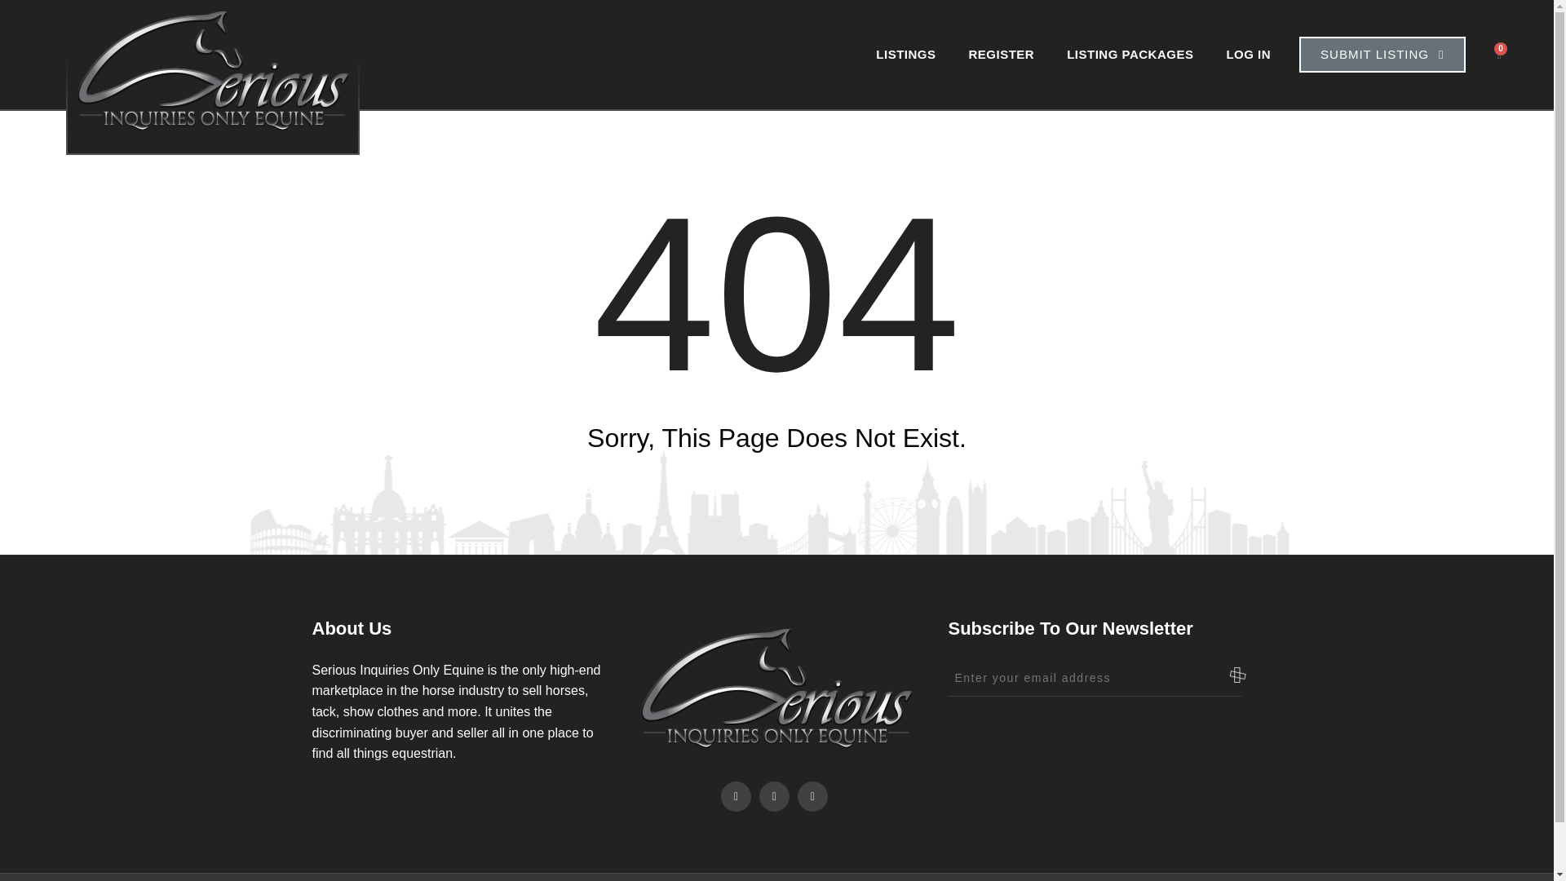  Describe the element at coordinates (1382, 54) in the screenshot. I see `SUBMIT LISTING` at that location.